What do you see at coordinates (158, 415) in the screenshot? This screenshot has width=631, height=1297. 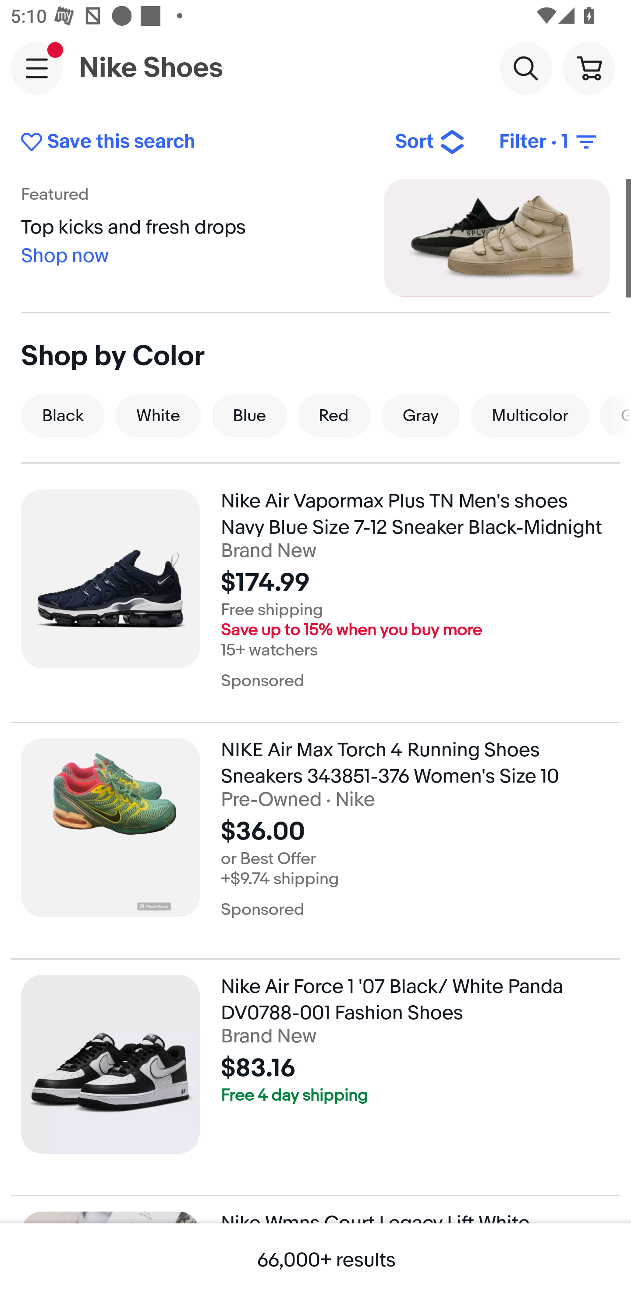 I see `White White, Color` at bounding box center [158, 415].